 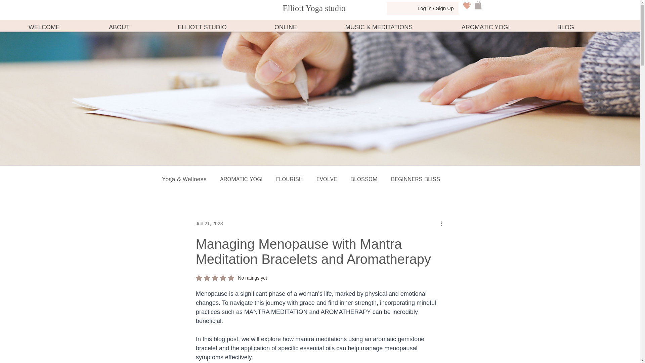 What do you see at coordinates (415, 179) in the screenshot?
I see `EVOLVE` at bounding box center [415, 179].